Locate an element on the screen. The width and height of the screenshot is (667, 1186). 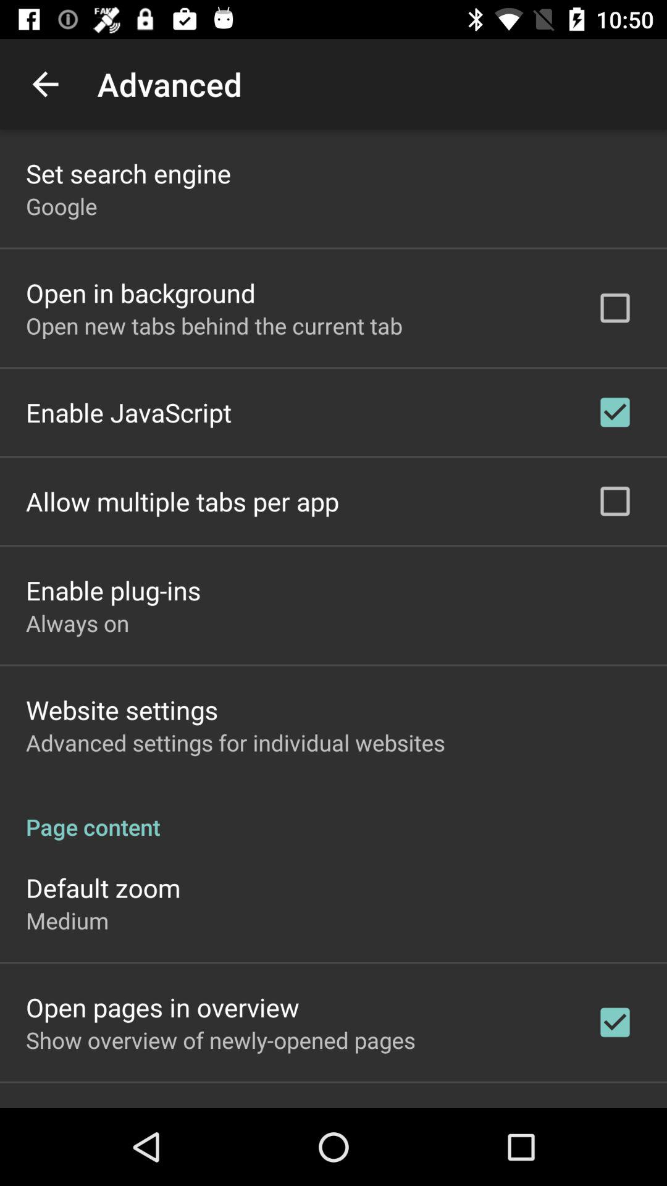
press the advanced settings for is located at coordinates (235, 742).